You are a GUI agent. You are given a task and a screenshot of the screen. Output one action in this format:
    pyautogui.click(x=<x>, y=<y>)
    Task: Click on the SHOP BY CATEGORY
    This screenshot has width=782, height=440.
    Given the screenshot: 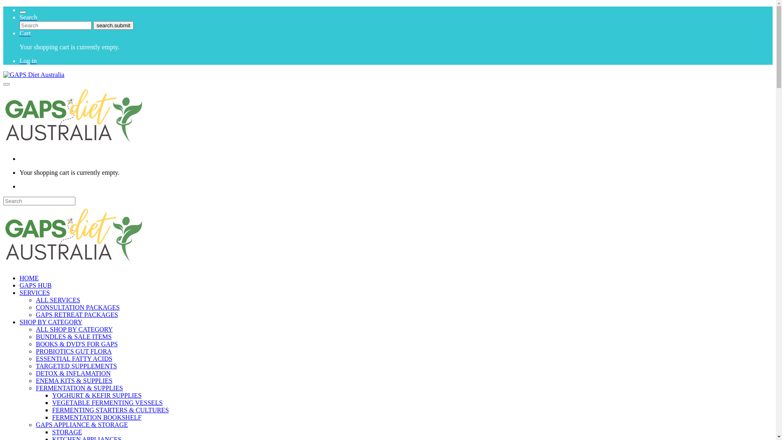 What is the action you would take?
    pyautogui.click(x=51, y=322)
    